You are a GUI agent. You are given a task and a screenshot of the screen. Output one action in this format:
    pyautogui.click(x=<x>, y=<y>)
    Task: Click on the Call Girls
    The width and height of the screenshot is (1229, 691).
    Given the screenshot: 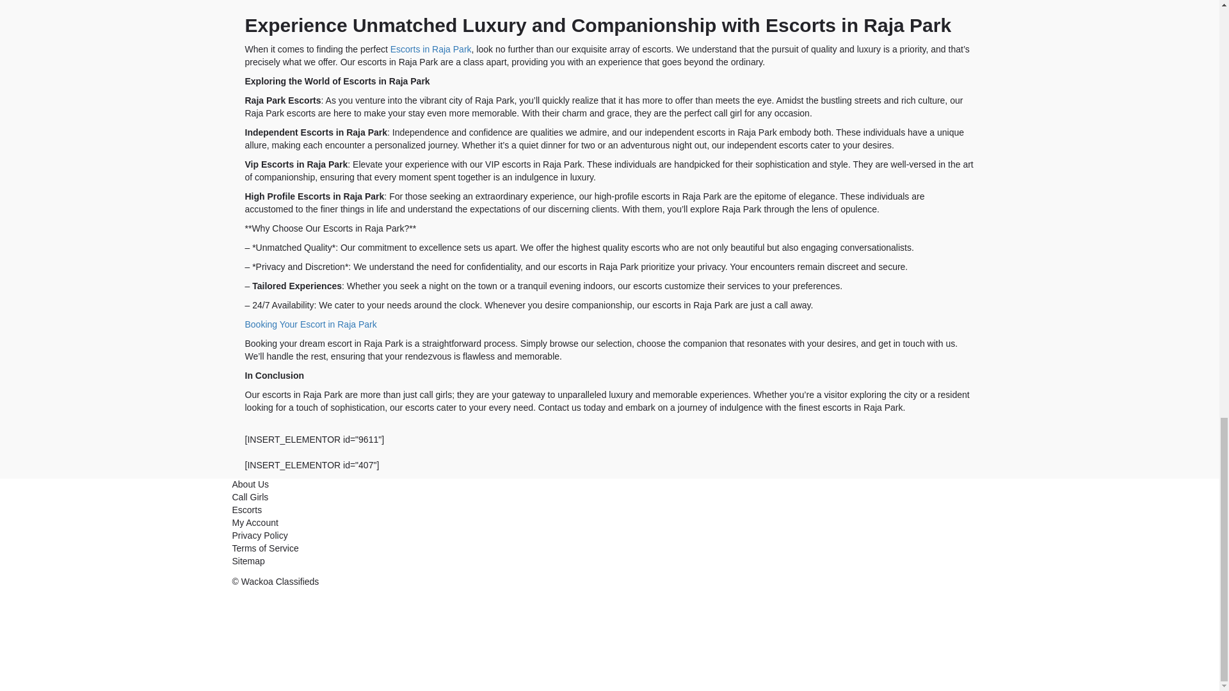 What is the action you would take?
    pyautogui.click(x=250, y=496)
    